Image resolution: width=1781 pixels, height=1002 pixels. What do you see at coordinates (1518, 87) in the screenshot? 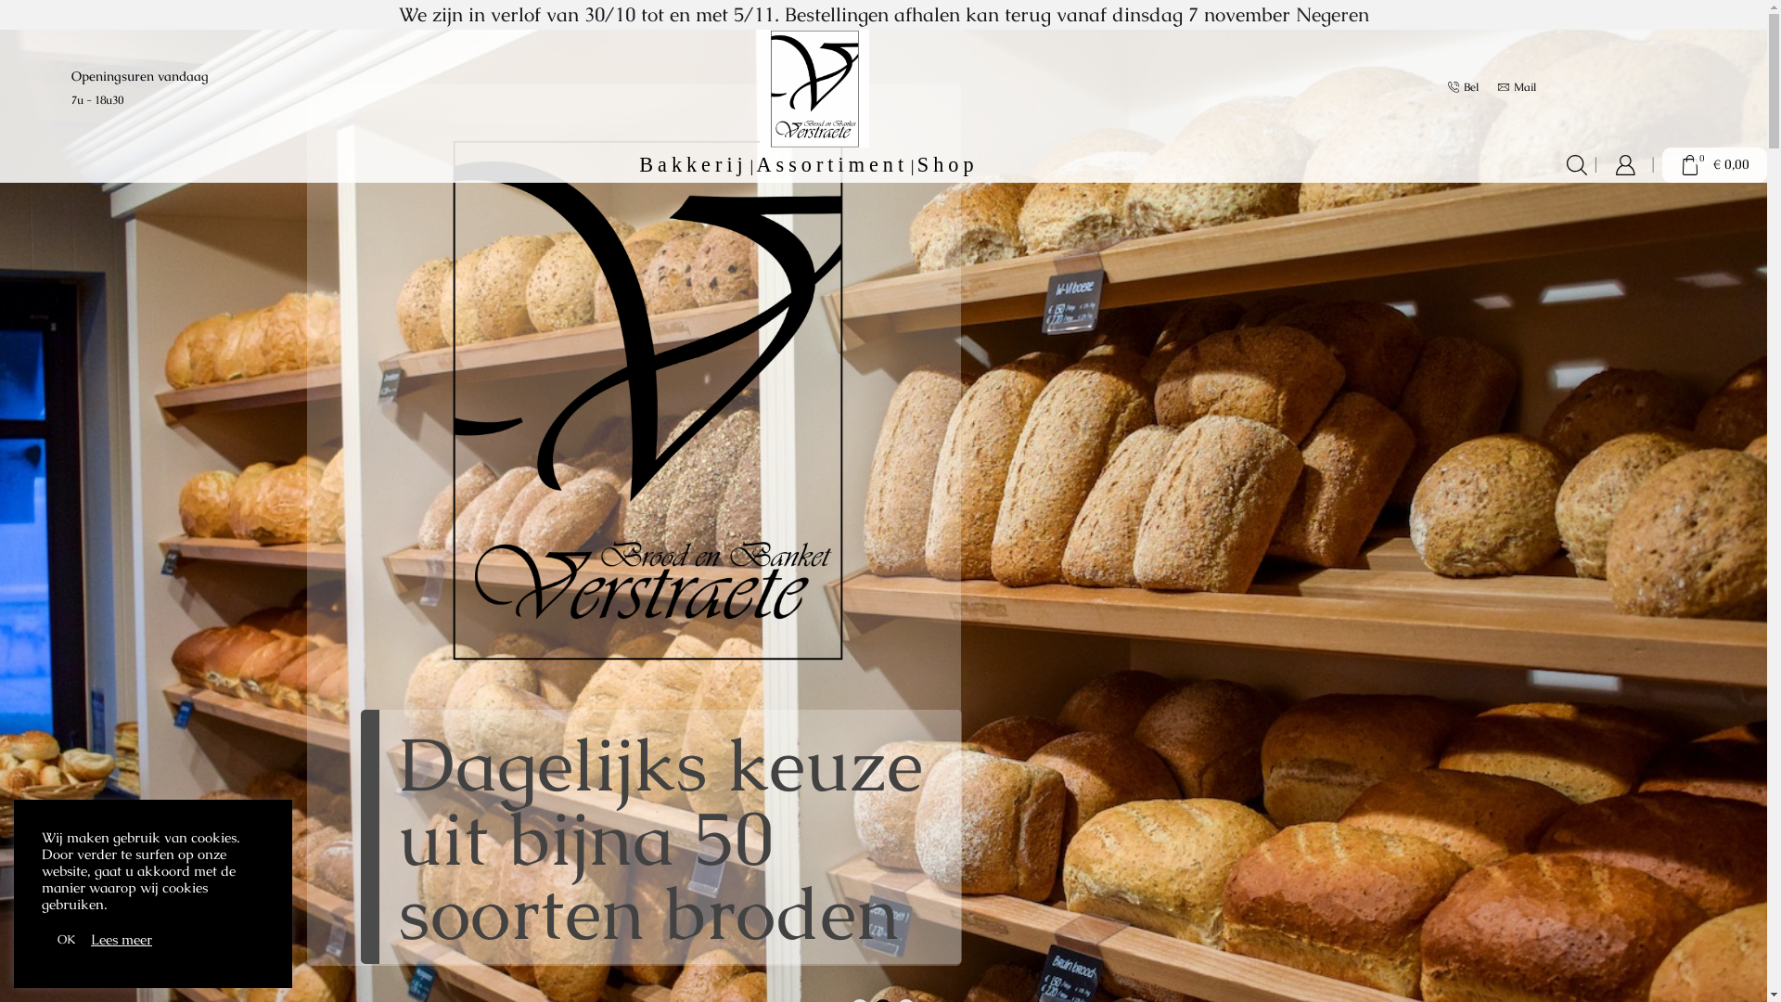
I see `Mail` at bounding box center [1518, 87].